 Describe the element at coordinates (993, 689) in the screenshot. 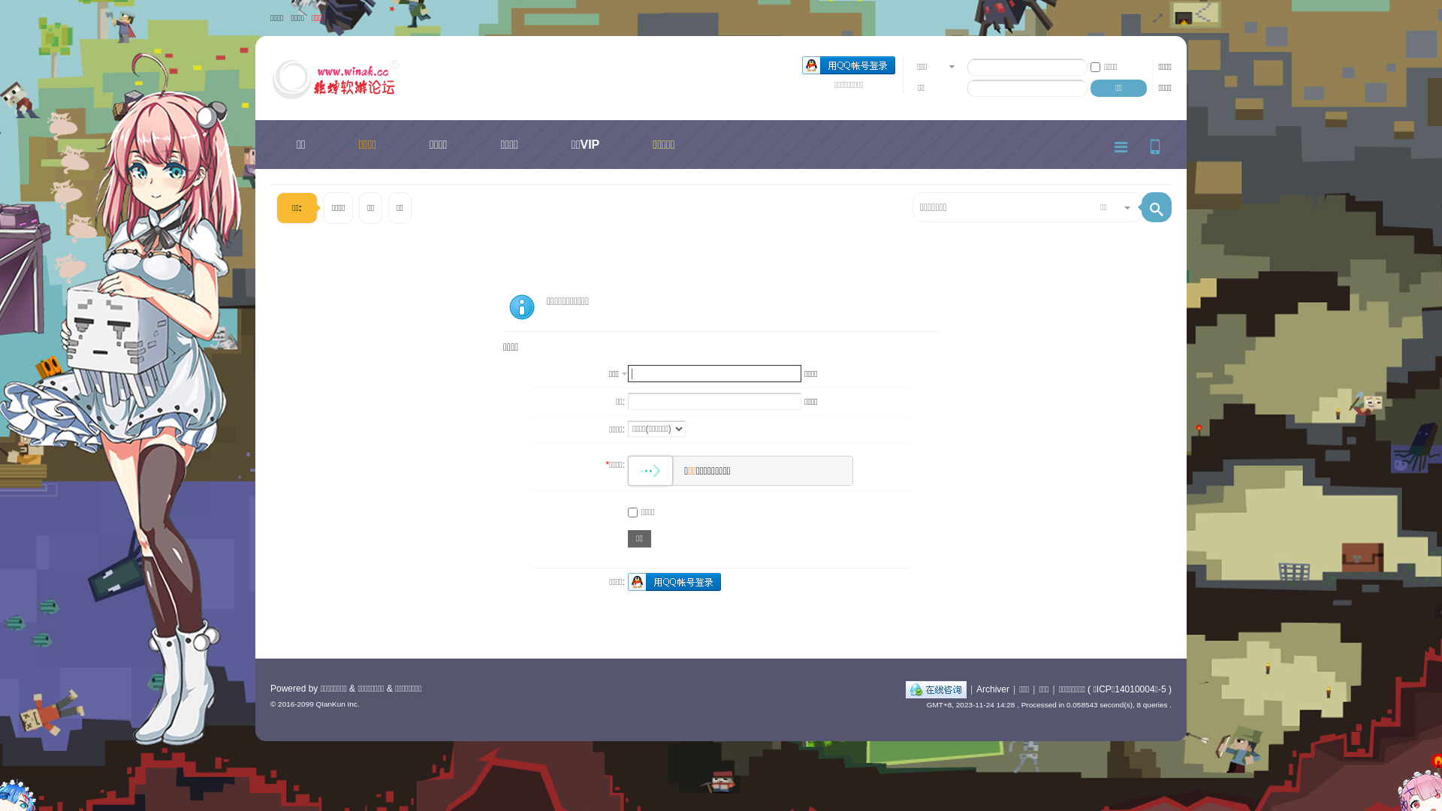

I see `Archiver` at that location.